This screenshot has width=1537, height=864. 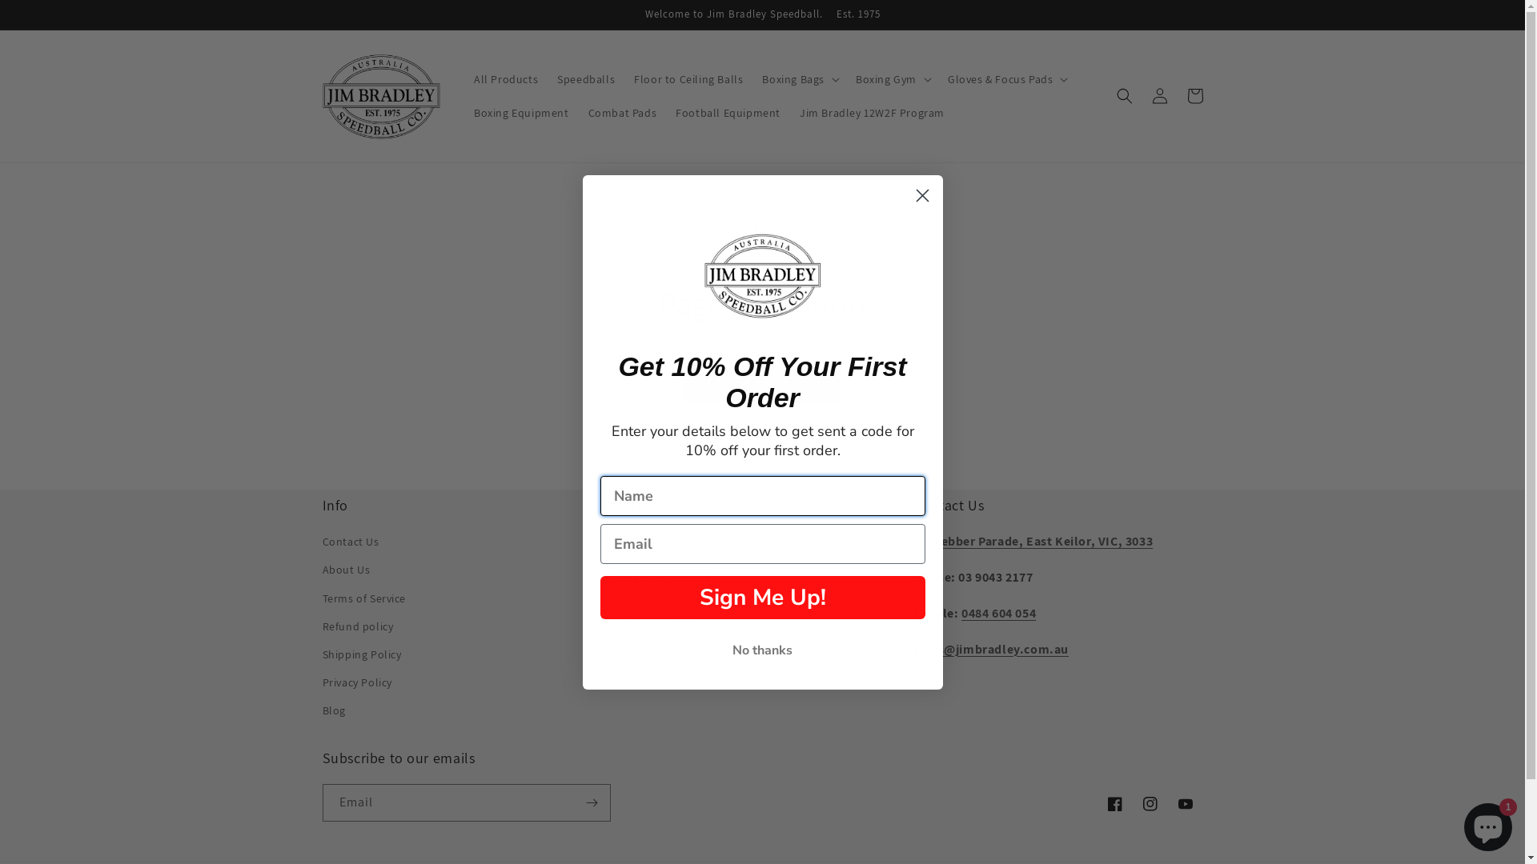 What do you see at coordinates (363, 598) in the screenshot?
I see `Terms of Service` at bounding box center [363, 598].